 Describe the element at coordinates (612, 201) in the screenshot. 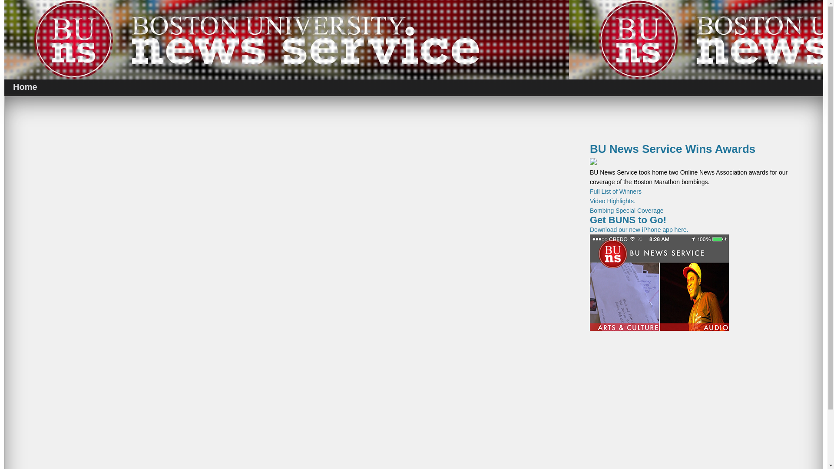

I see `Video Highlights.` at that location.